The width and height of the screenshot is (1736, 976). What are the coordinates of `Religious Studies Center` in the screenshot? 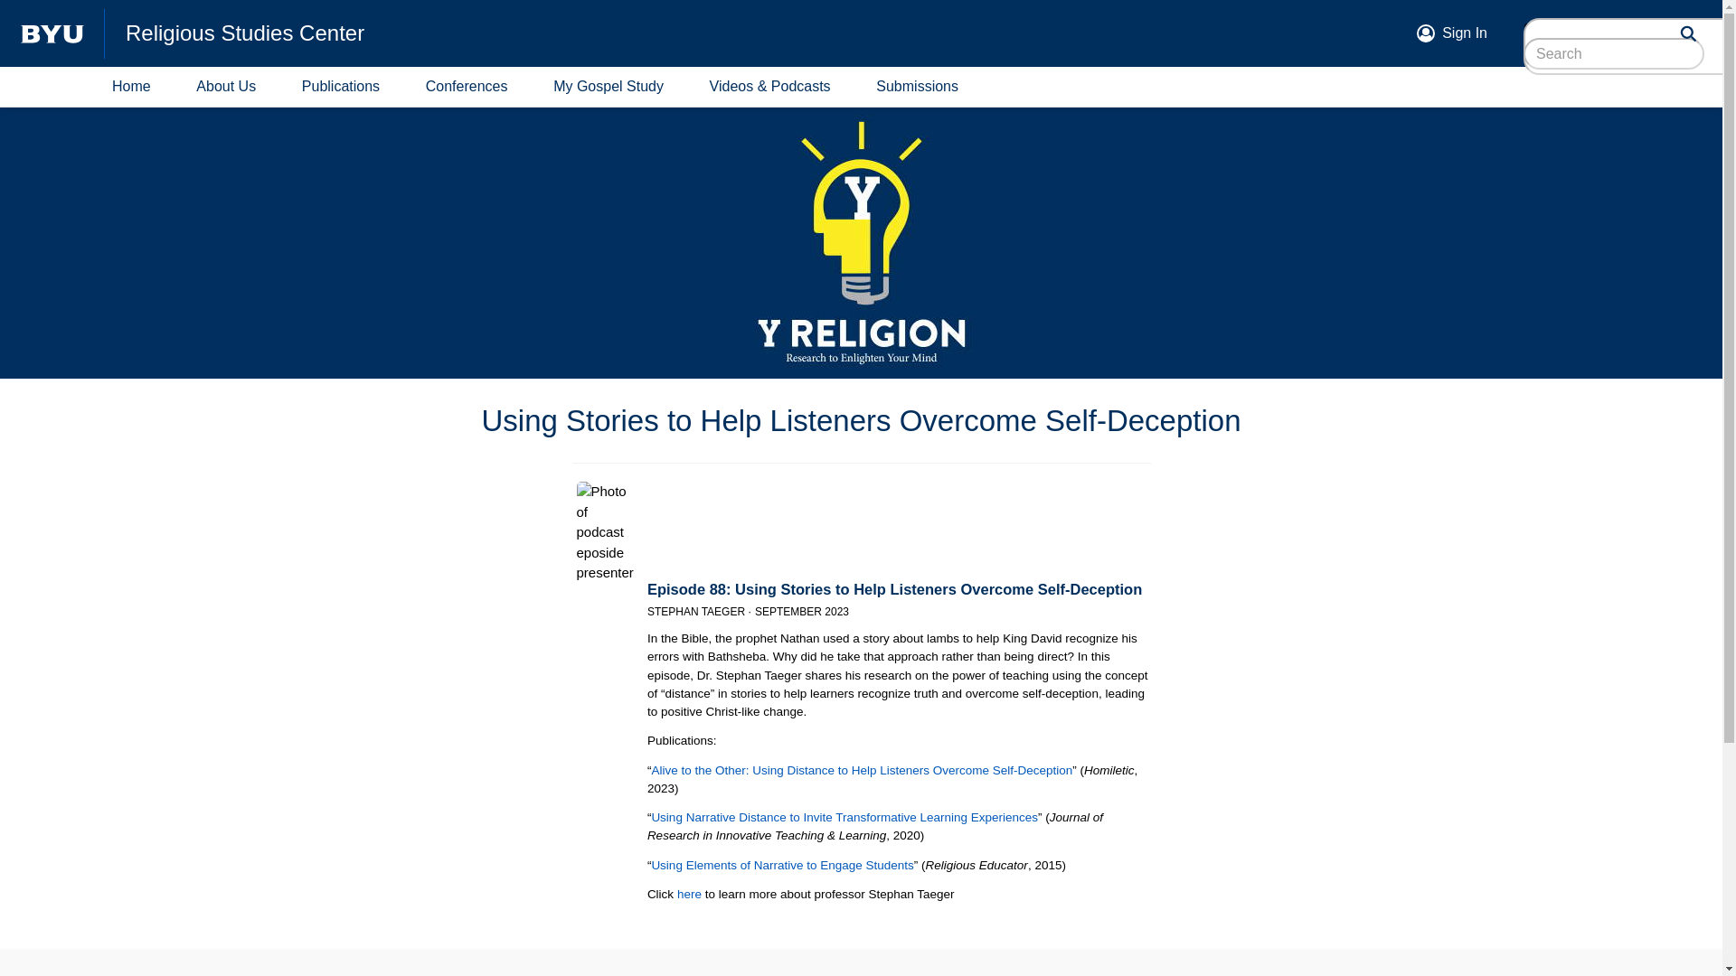 It's located at (756, 33).